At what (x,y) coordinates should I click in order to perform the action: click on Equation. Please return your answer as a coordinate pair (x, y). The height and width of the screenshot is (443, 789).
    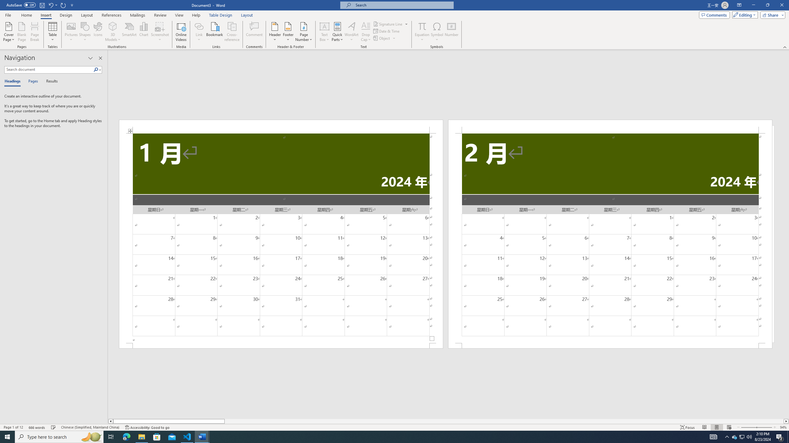
    Looking at the image, I should click on (422, 26).